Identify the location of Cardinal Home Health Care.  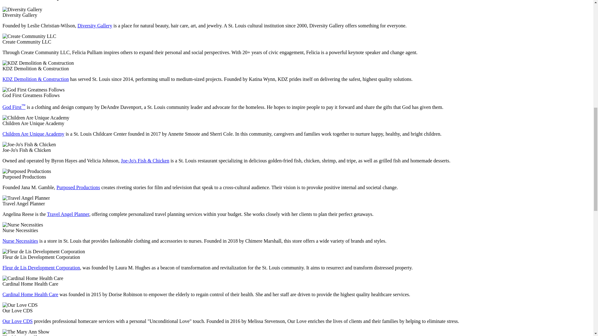
(30, 294).